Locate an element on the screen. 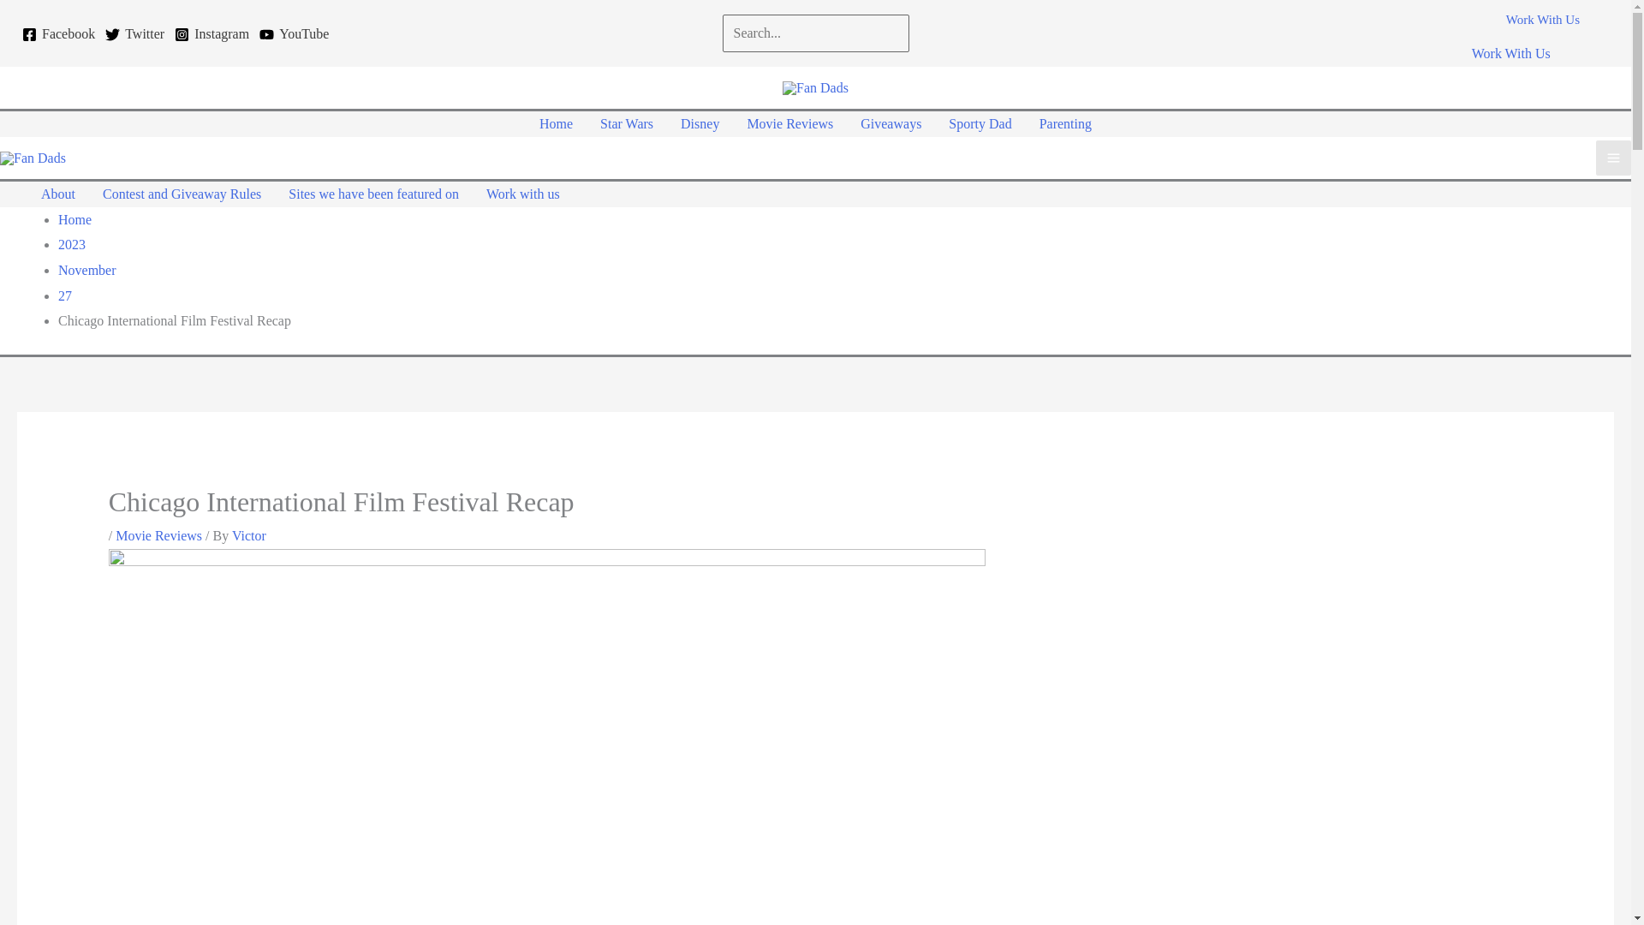  27 is located at coordinates (65, 295).